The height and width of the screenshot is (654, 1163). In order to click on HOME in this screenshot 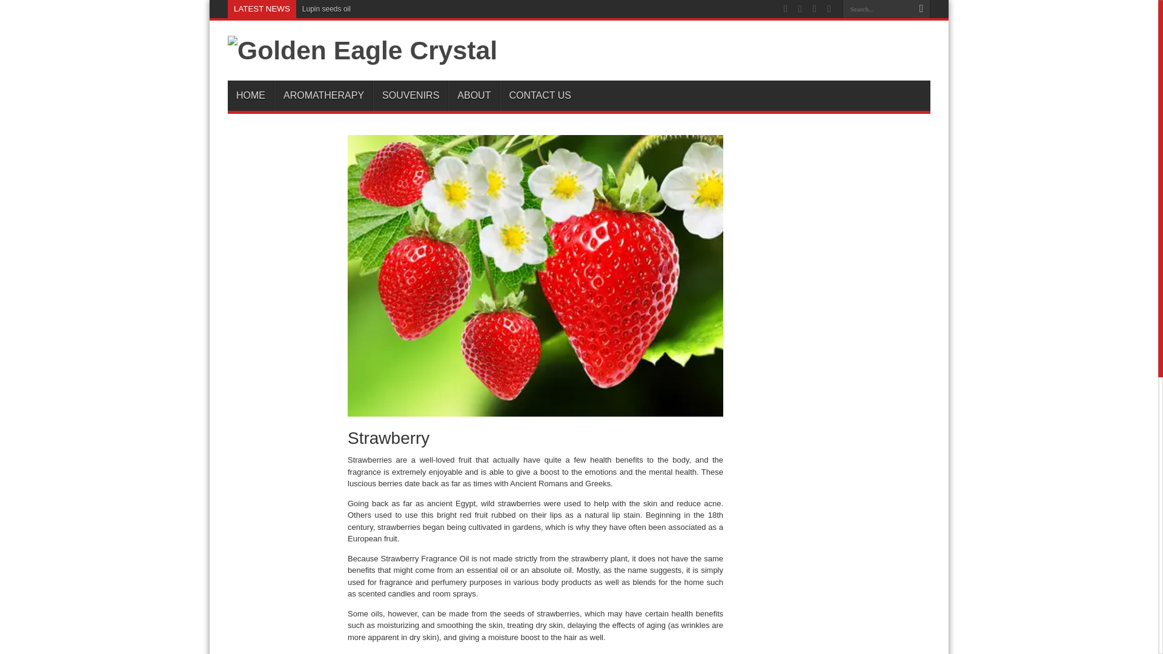, I will do `click(251, 95)`.